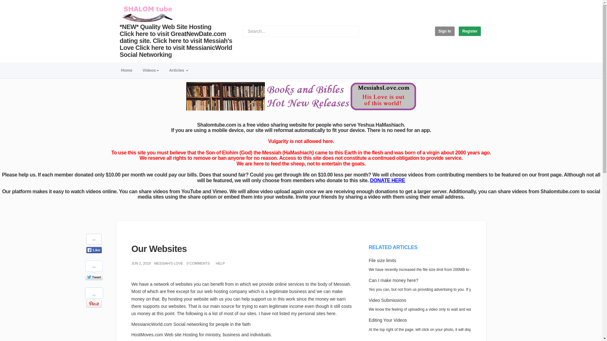 This screenshot has height=341, width=607. What do you see at coordinates (470, 31) in the screenshot?
I see `Register` at bounding box center [470, 31].